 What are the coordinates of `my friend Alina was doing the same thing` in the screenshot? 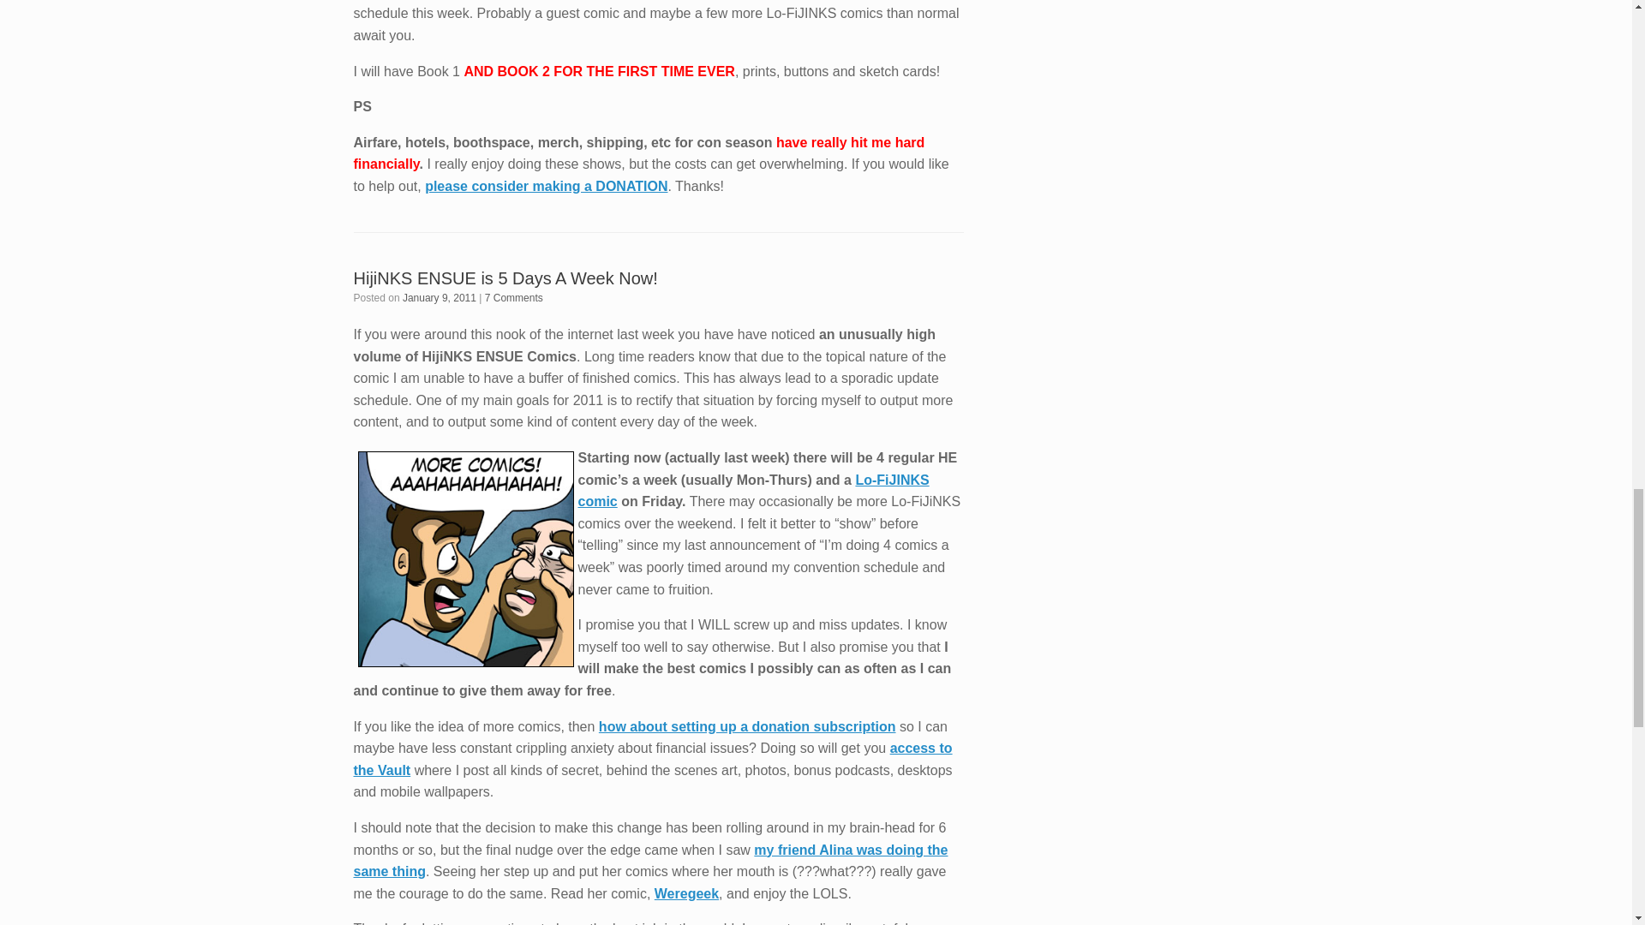 It's located at (649, 861).